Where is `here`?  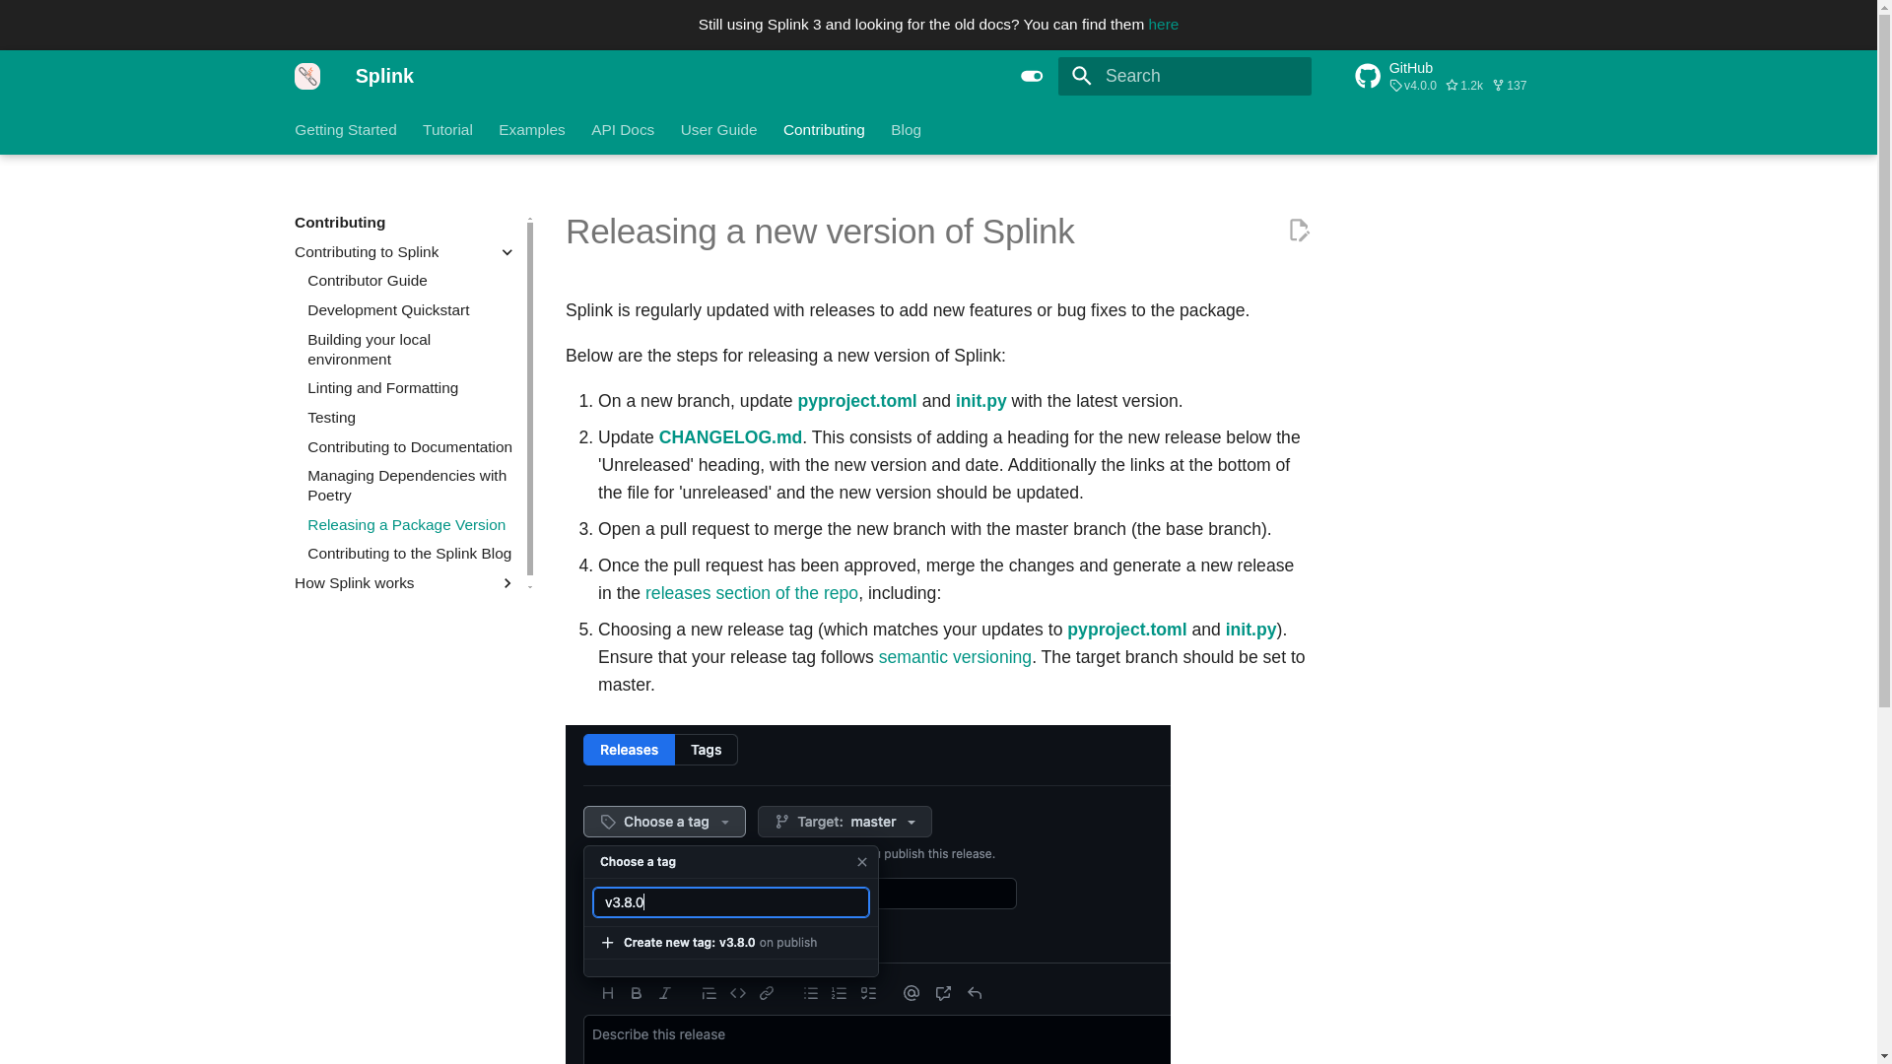 here is located at coordinates (1468, 75).